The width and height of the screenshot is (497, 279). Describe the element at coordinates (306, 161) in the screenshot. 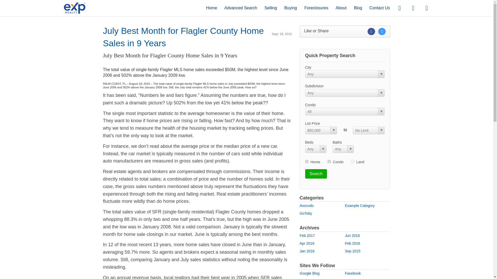

I see `res` at that location.